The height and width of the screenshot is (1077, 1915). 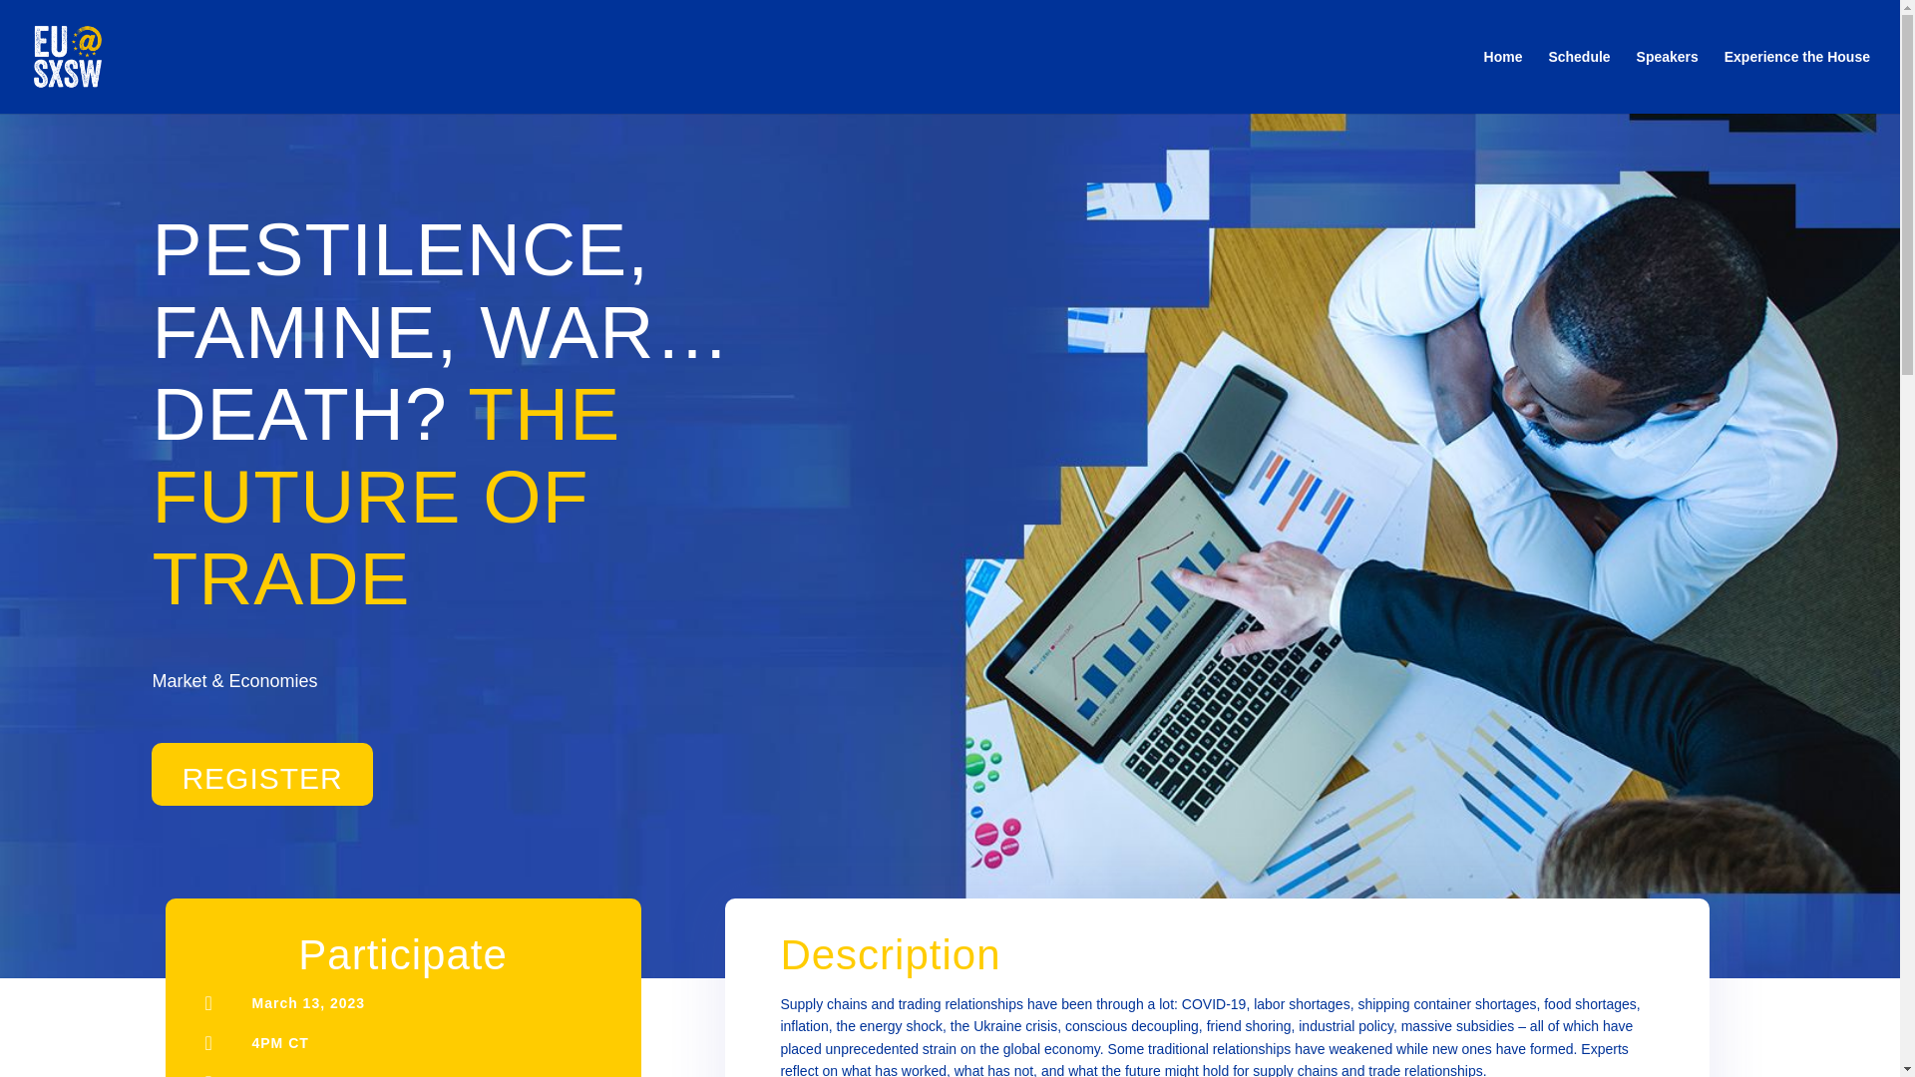 What do you see at coordinates (335, 1075) in the screenshot?
I see `Hilton Austin, Salon D` at bounding box center [335, 1075].